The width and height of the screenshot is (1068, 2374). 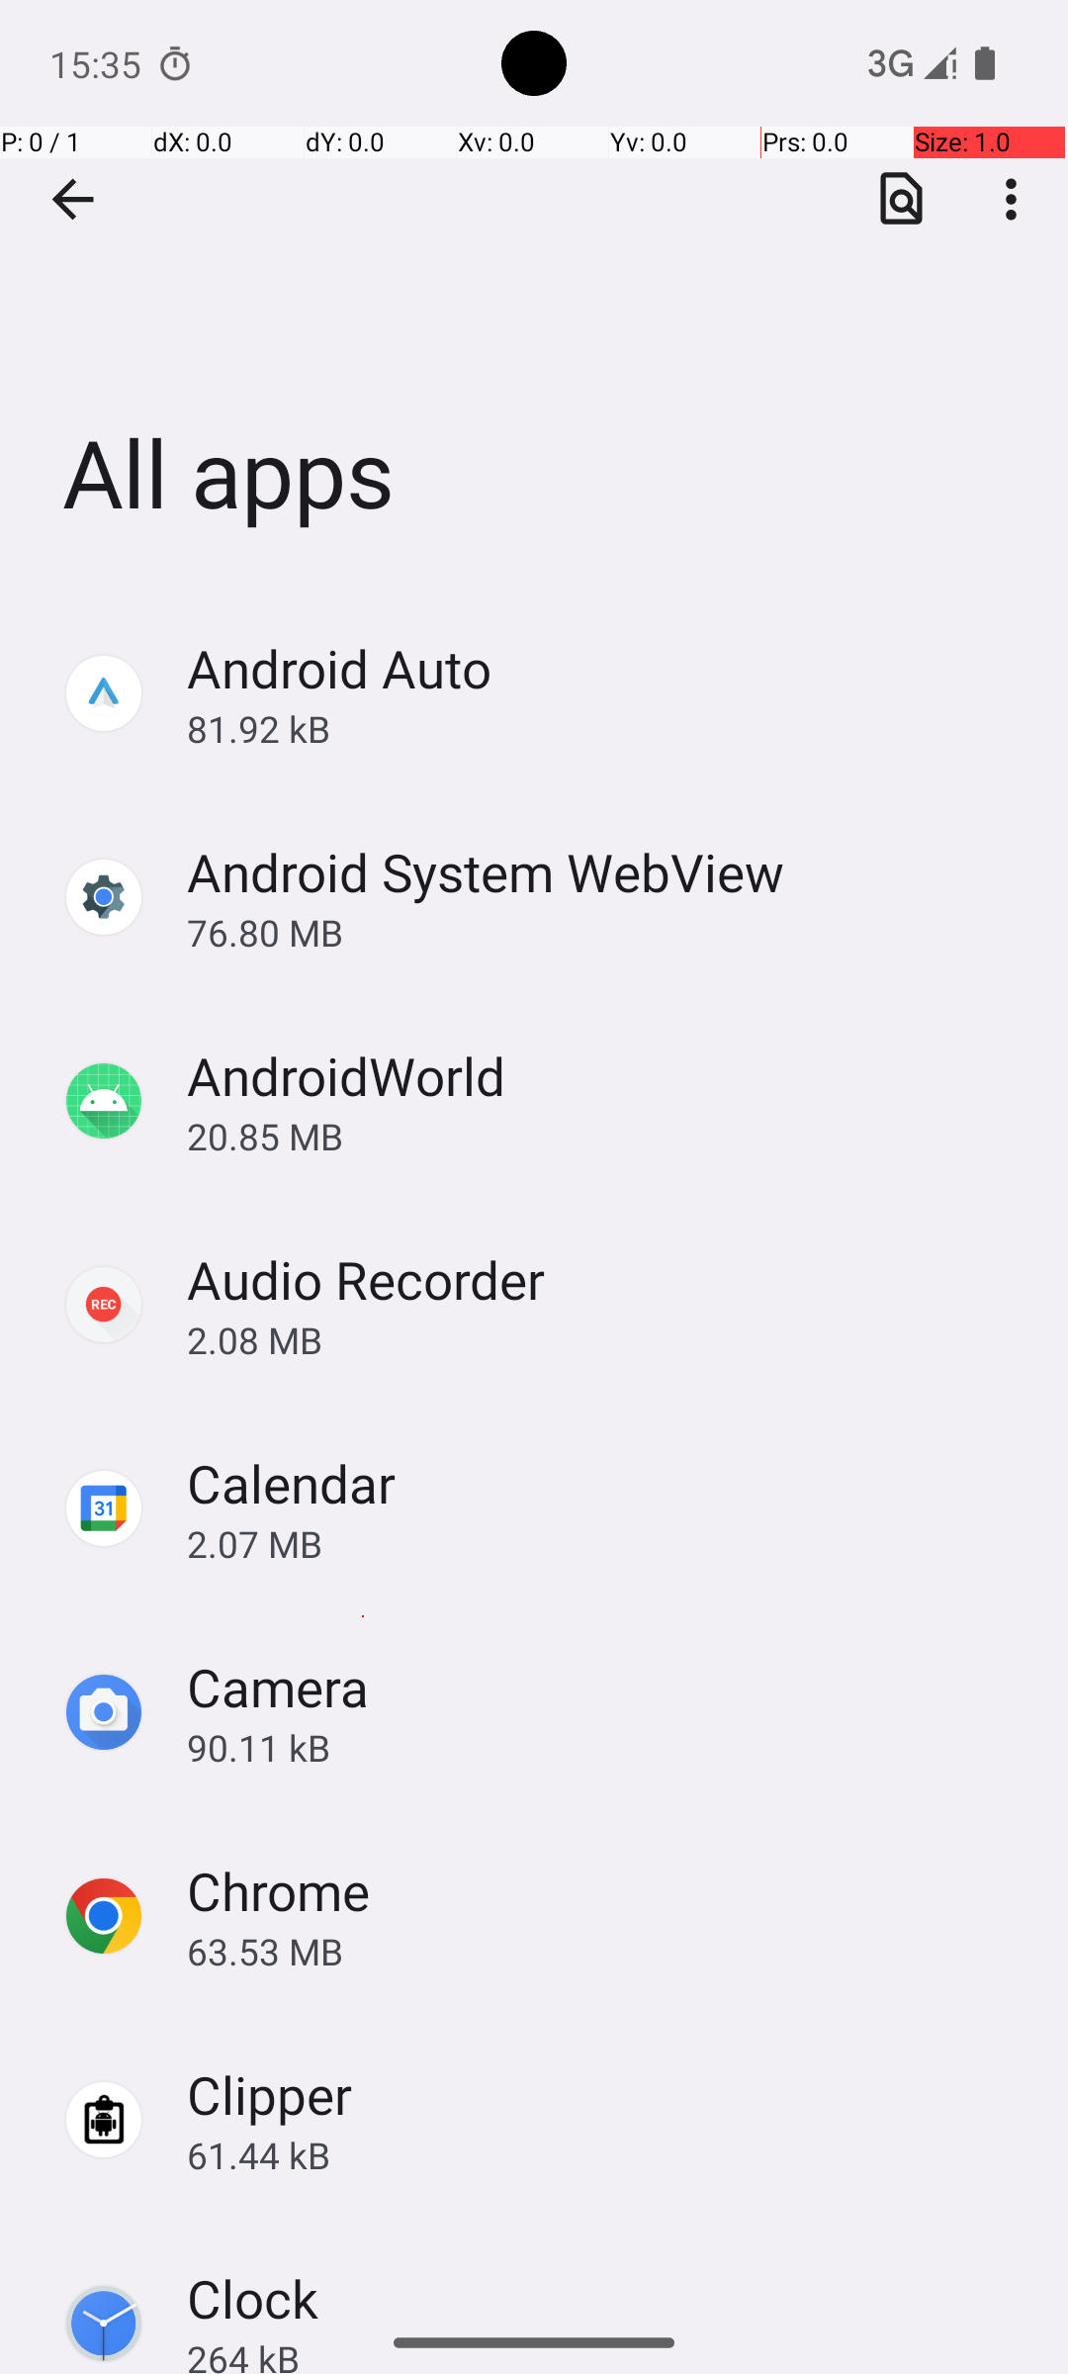 What do you see at coordinates (607, 1543) in the screenshot?
I see `2.07 MB` at bounding box center [607, 1543].